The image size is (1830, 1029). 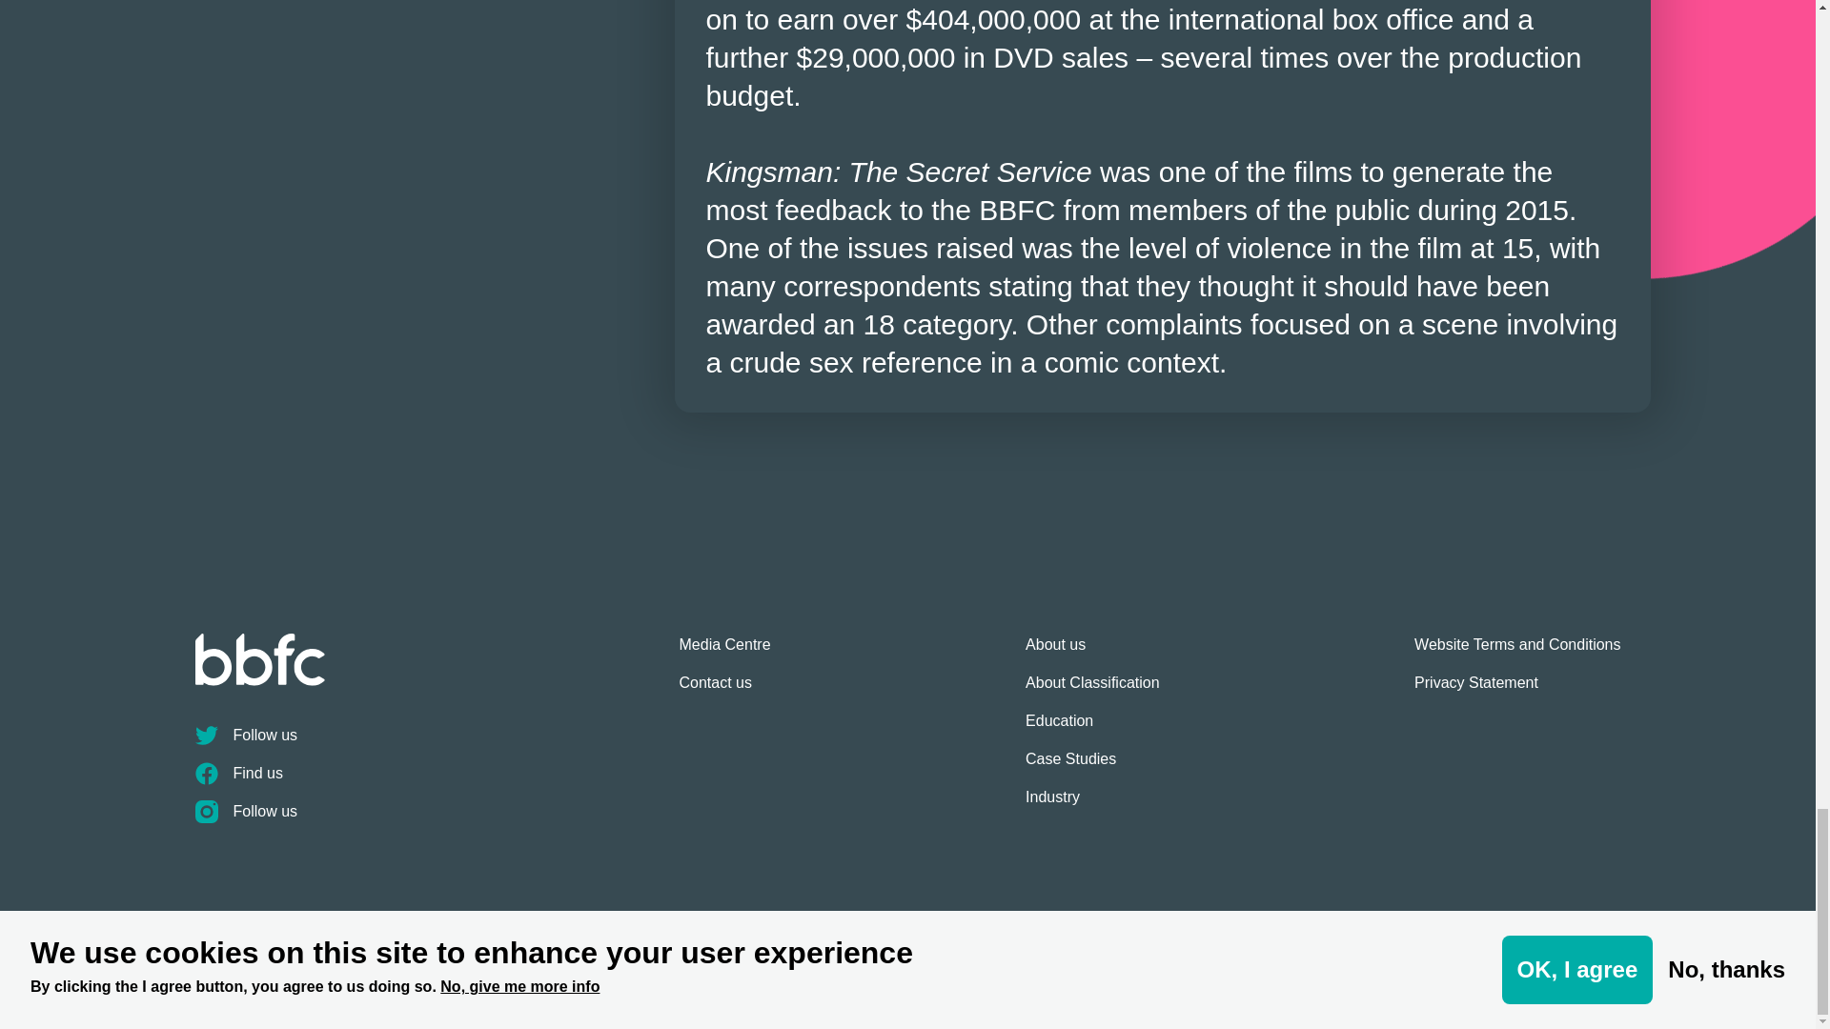 I want to click on Contact us, so click(x=724, y=691).